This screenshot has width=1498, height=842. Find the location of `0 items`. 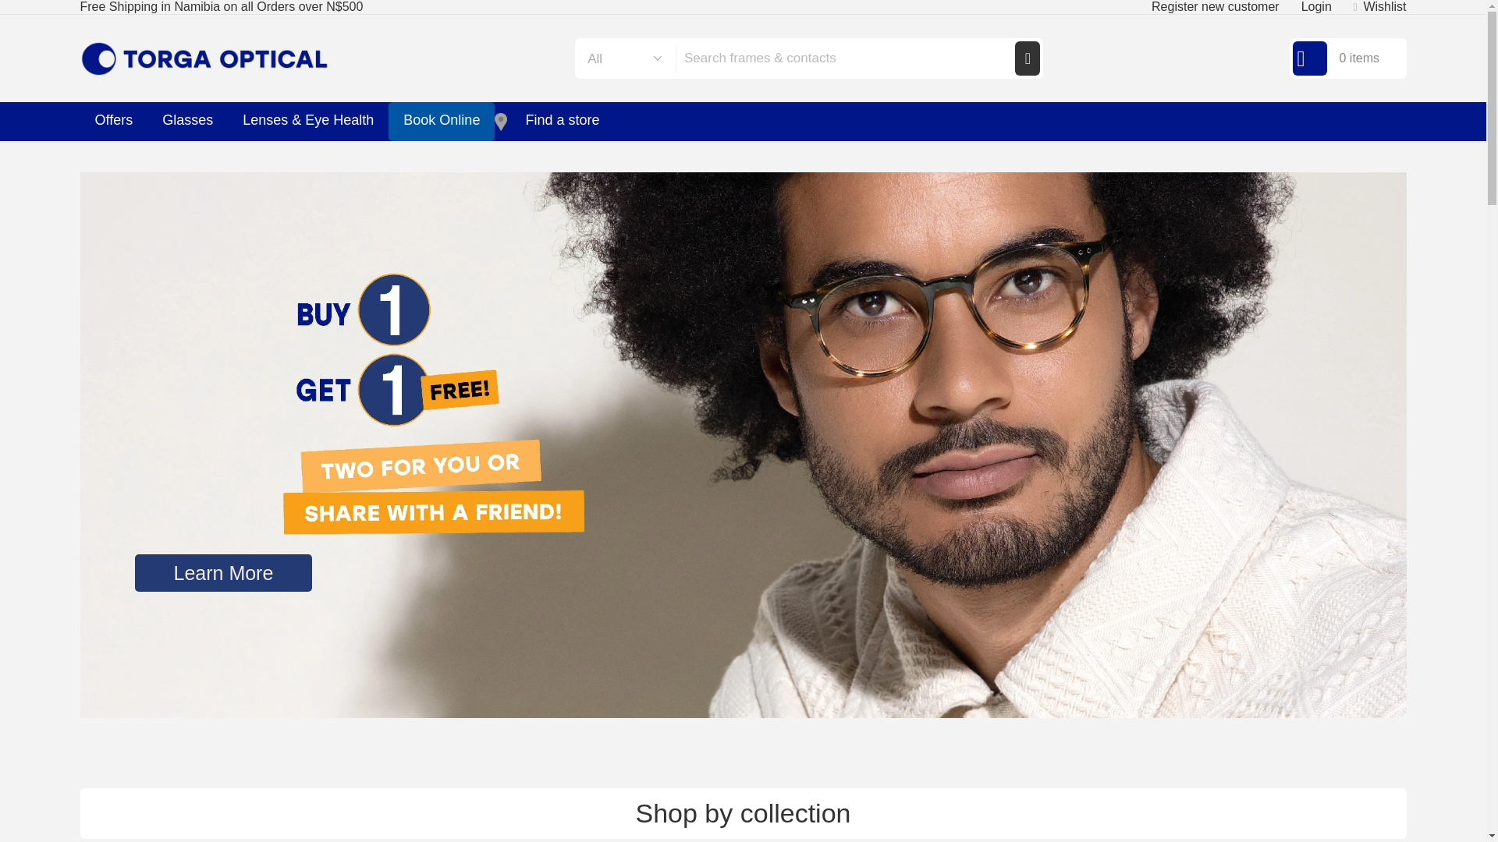

0 items is located at coordinates (1347, 58).